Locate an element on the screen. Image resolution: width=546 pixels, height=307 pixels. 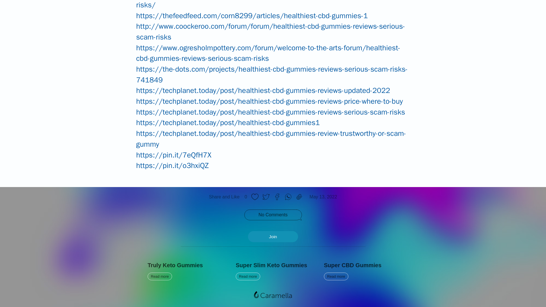
No Comments is located at coordinates (277, 197).